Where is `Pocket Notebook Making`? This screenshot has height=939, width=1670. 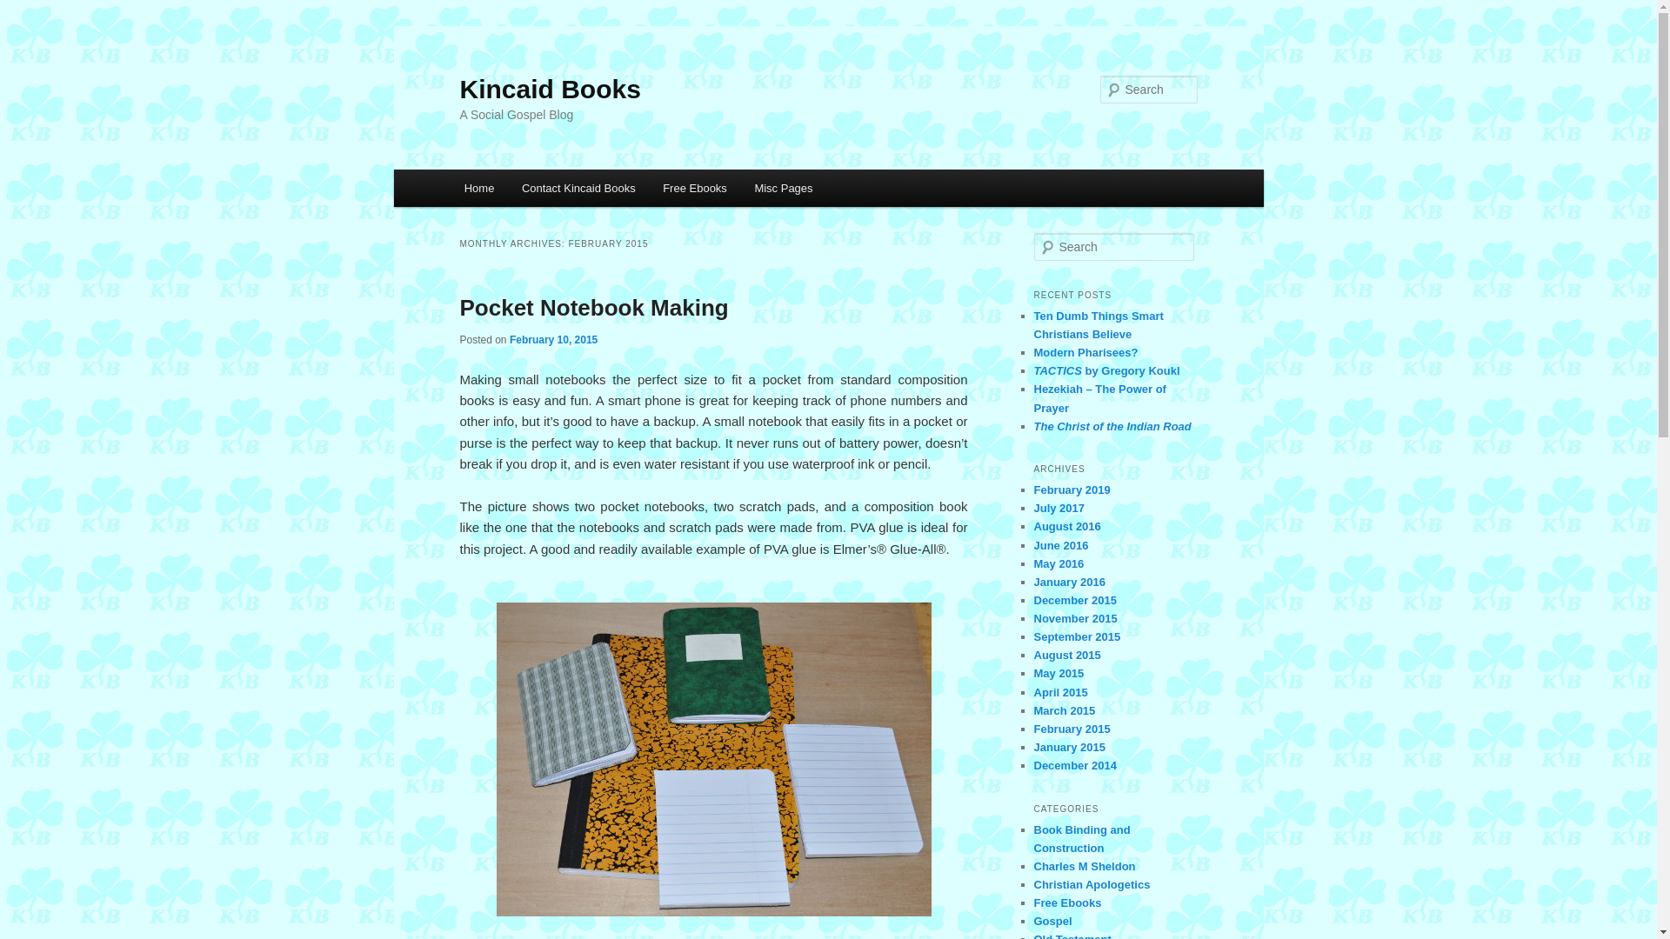
Pocket Notebook Making is located at coordinates (593, 308).